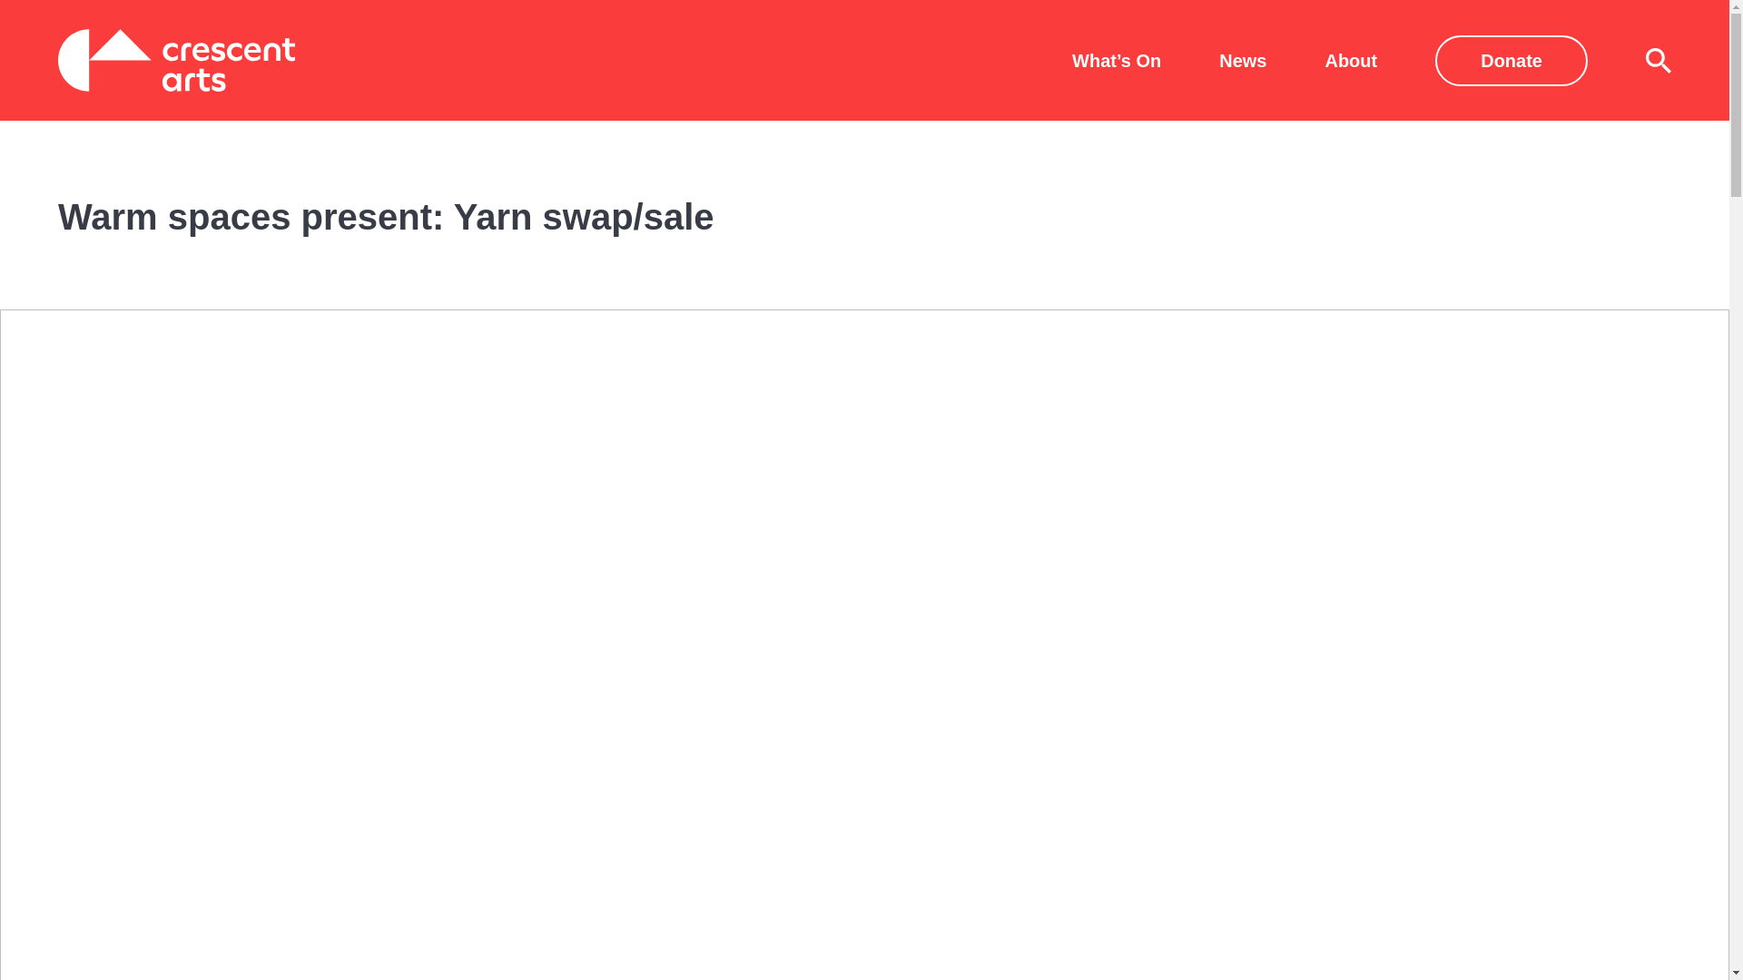 This screenshot has height=980, width=1743. What do you see at coordinates (1242, 60) in the screenshot?
I see `News` at bounding box center [1242, 60].